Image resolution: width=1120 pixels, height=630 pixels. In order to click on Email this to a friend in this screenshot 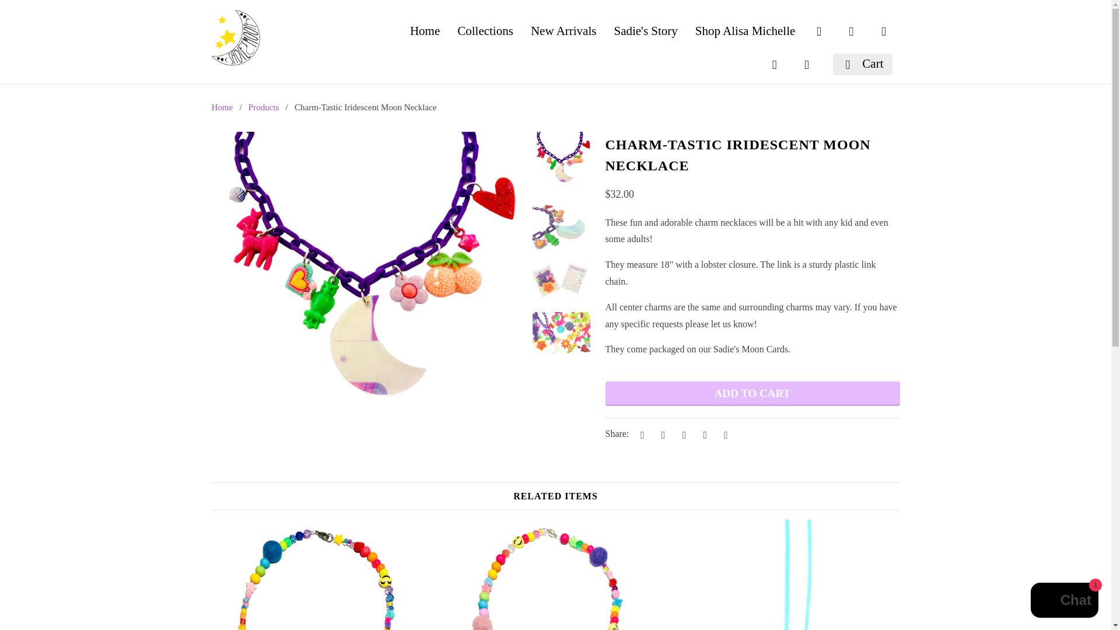, I will do `click(723, 434)`.